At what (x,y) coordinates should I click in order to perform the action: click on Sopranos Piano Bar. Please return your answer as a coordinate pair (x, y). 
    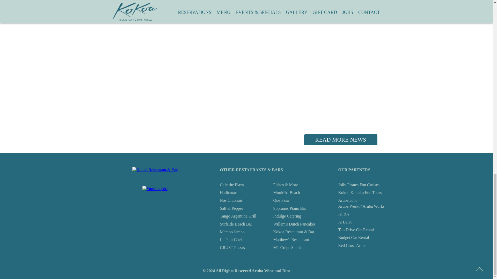
    Looking at the image, I should click on (290, 208).